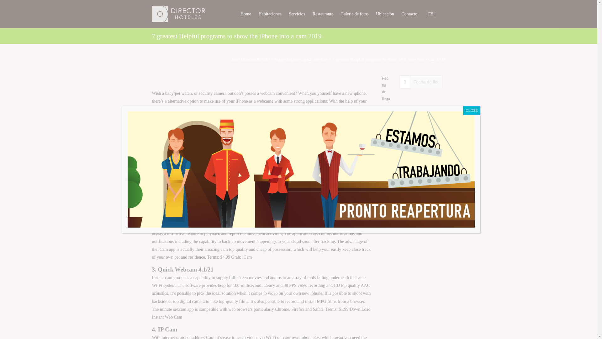  Describe the element at coordinates (323, 14) in the screenshot. I see `Restaurante` at that location.